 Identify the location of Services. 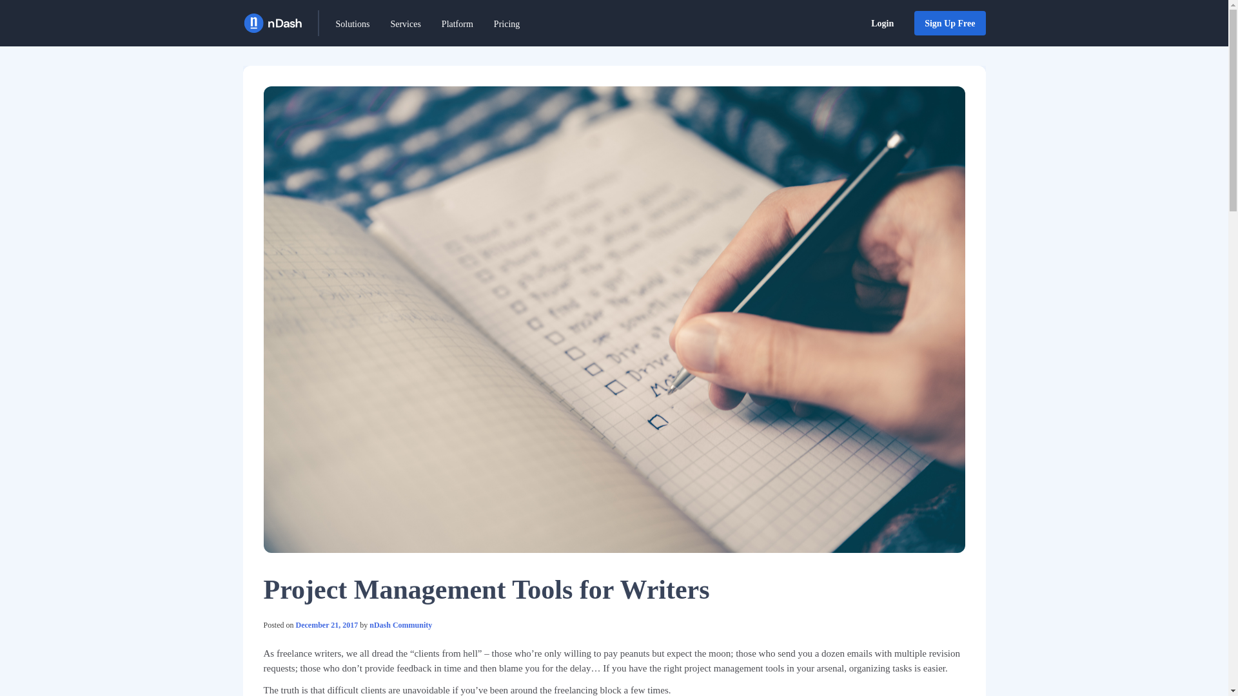
(405, 24).